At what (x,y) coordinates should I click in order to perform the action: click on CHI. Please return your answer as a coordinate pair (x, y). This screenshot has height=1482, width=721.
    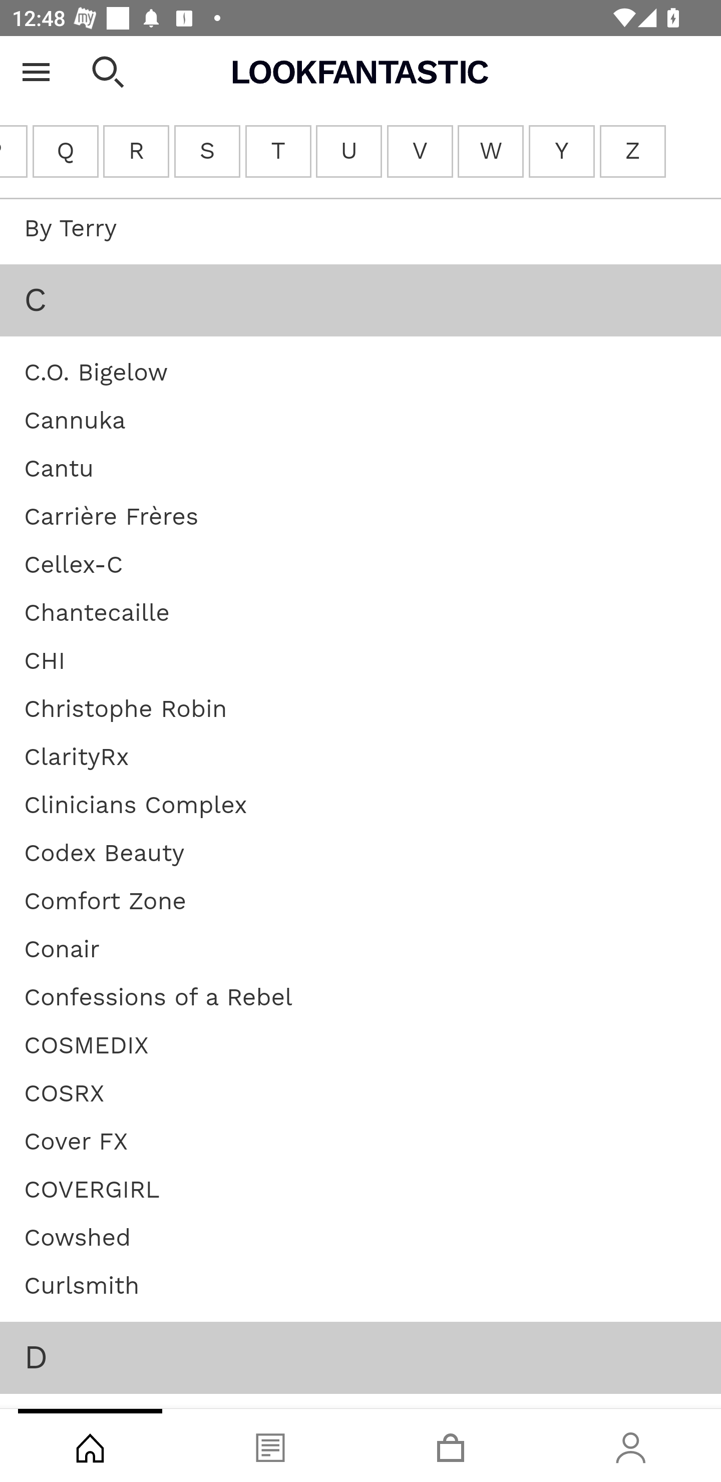
    Looking at the image, I should click on (45, 662).